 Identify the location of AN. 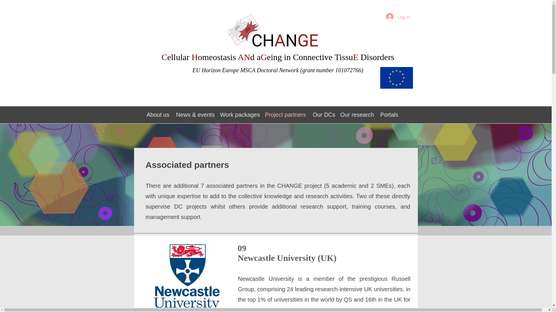
(244, 57).